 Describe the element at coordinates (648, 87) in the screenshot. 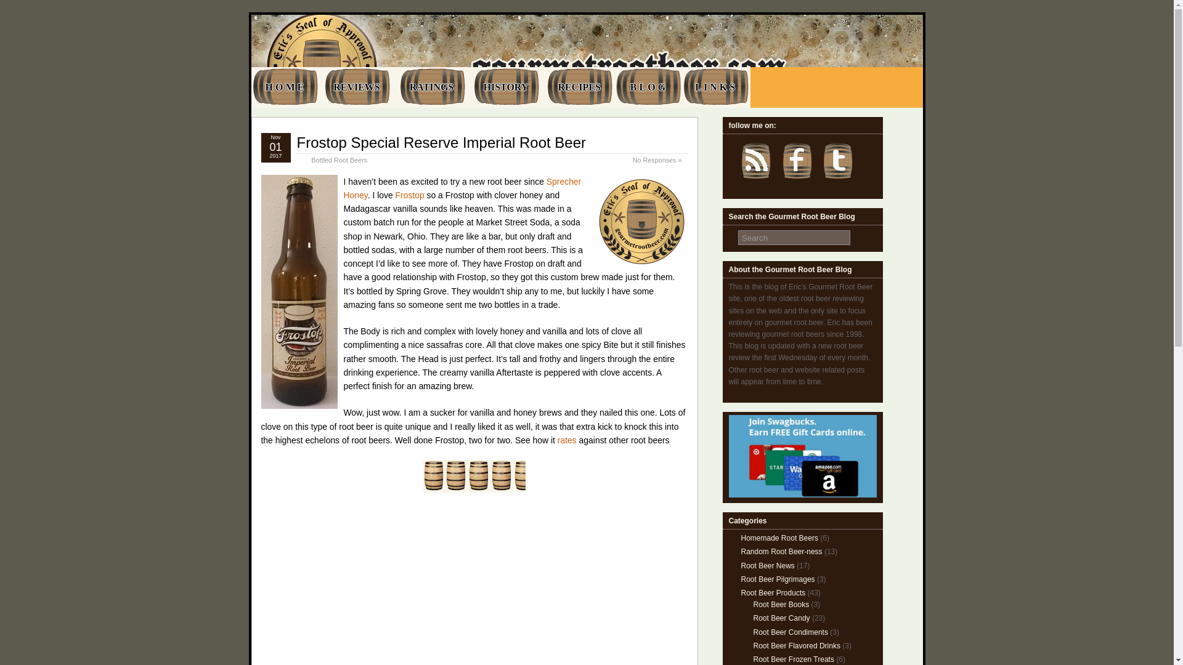

I see `B L O G` at that location.